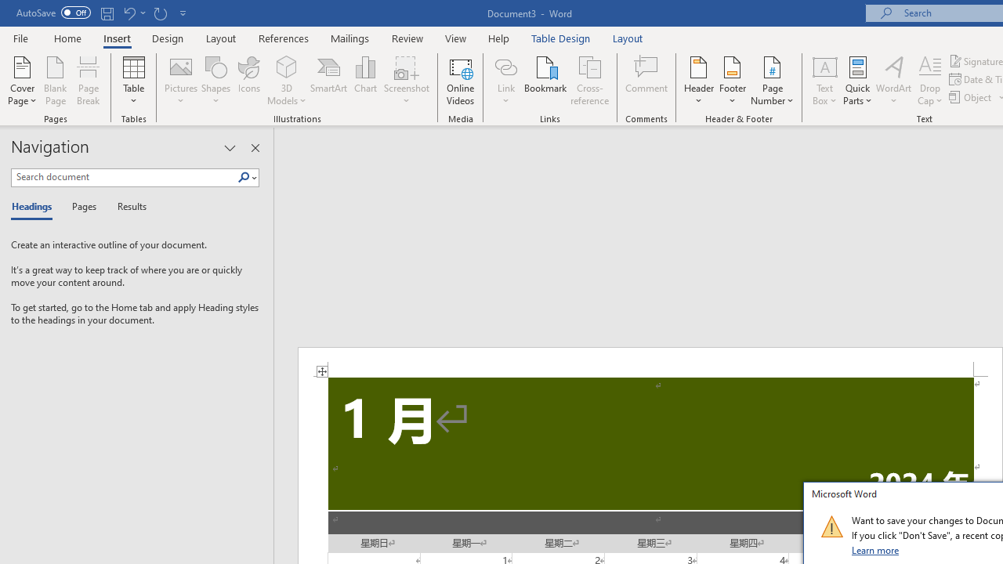 The width and height of the screenshot is (1003, 564). Describe the element at coordinates (103, 13) in the screenshot. I see `Quick Access Toolbar` at that location.